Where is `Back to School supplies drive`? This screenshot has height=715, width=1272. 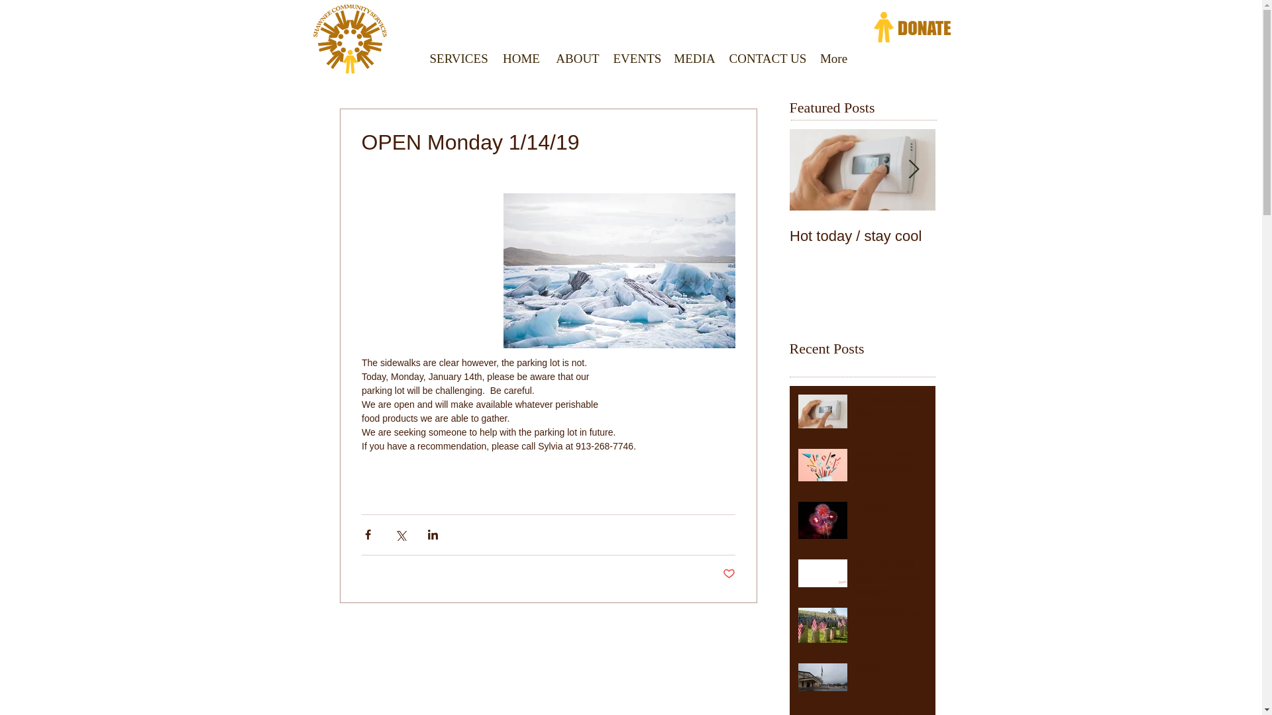
Back to School supplies drive is located at coordinates (892, 463).